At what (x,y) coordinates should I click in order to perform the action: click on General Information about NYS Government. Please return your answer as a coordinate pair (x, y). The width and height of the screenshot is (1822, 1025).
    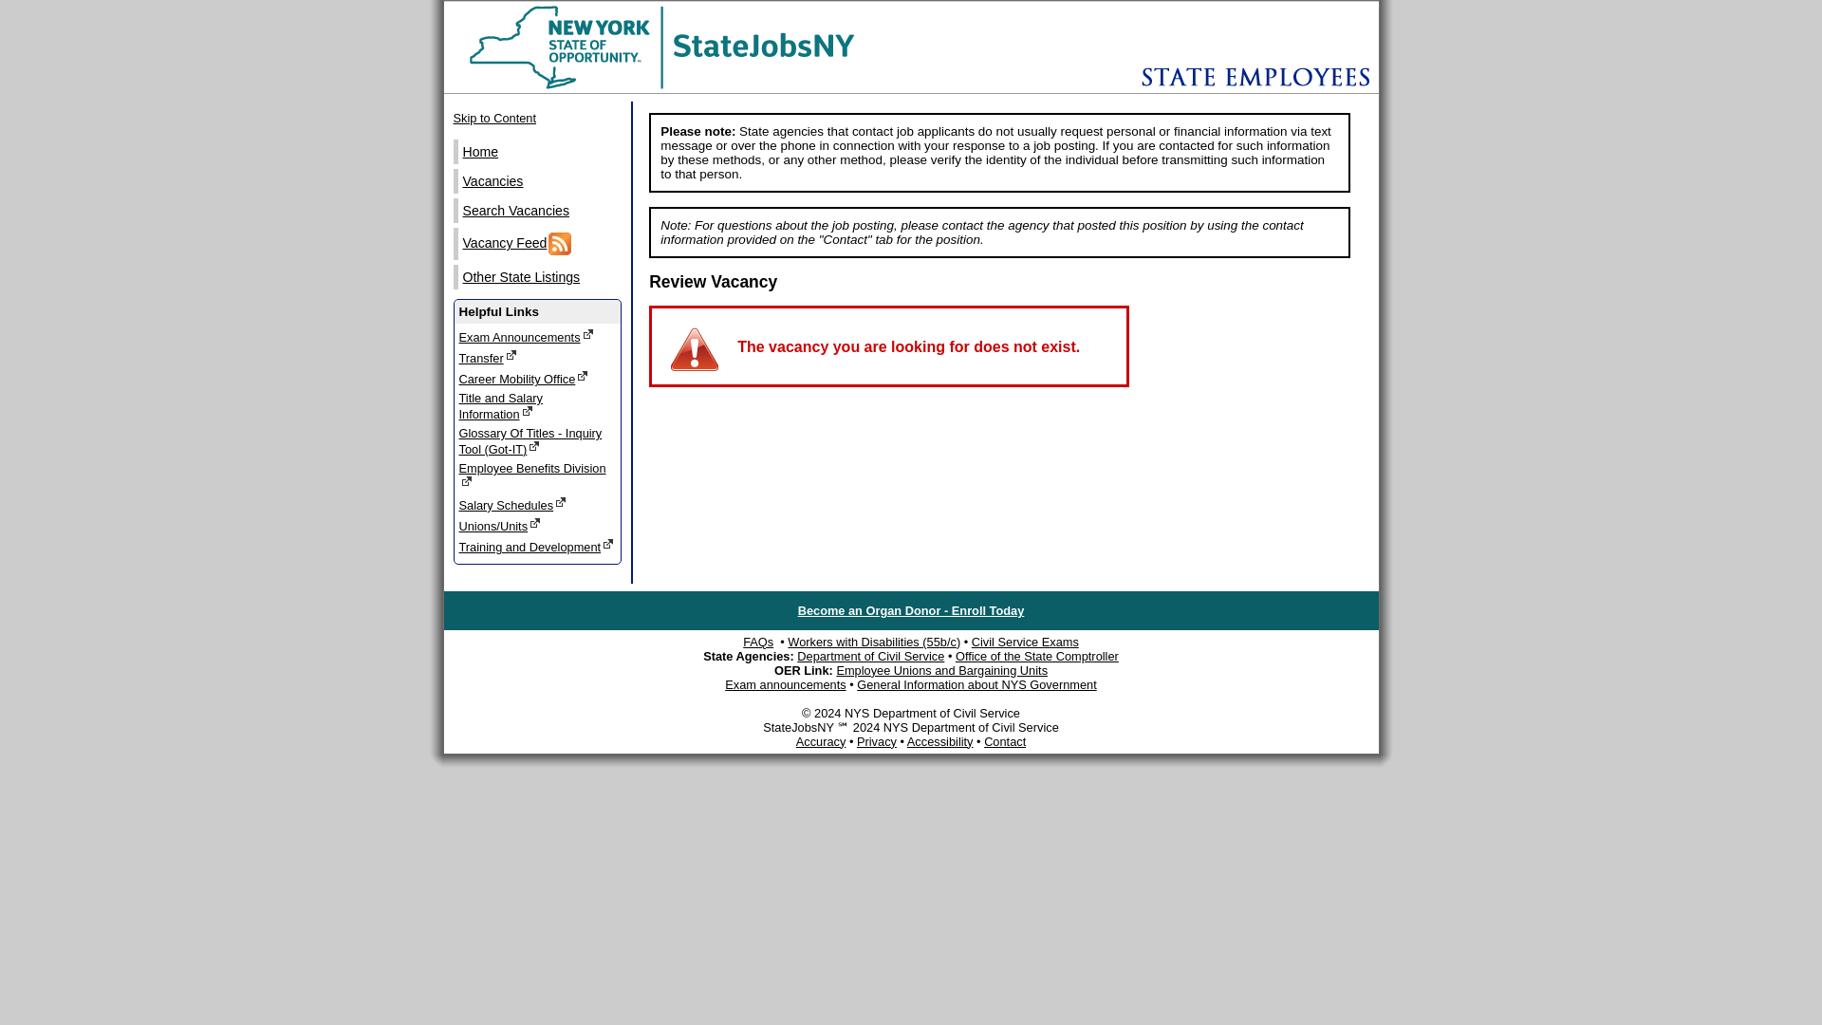
    Looking at the image, I should click on (976, 684).